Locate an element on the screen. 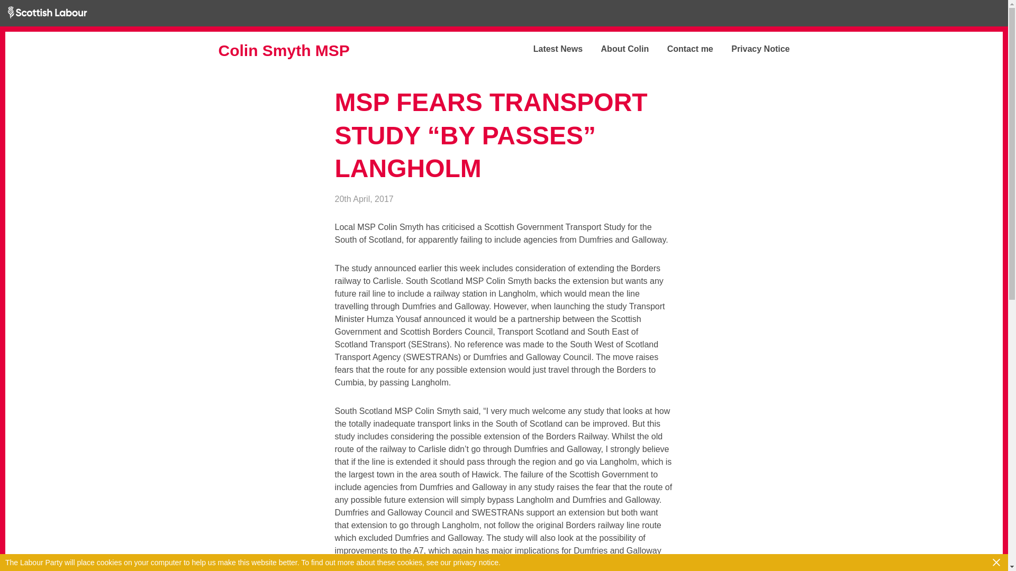  About Colin is located at coordinates (617, 49).